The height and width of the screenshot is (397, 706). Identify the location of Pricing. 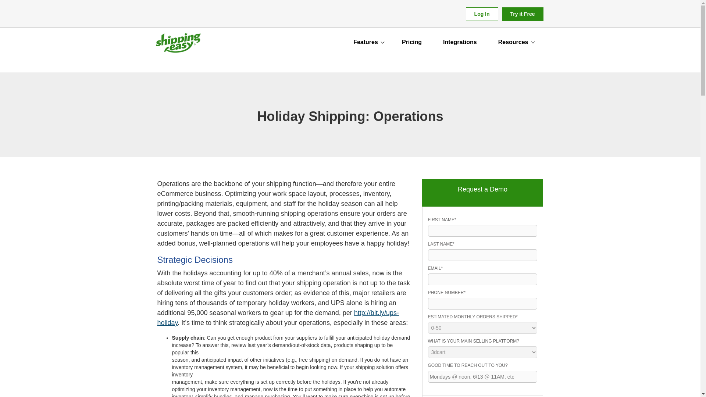
(412, 42).